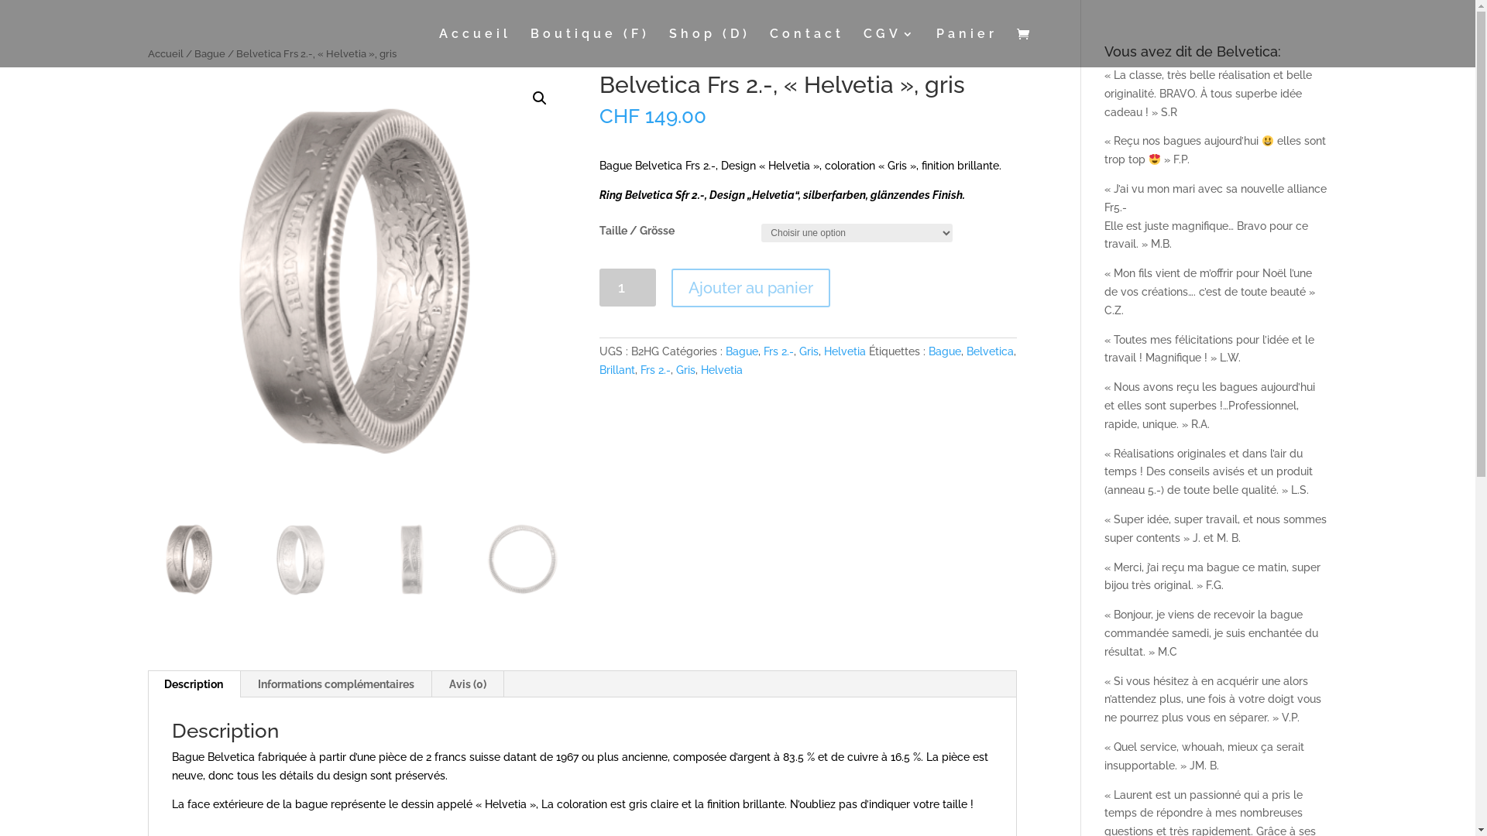 The height and width of the screenshot is (836, 1487). I want to click on belvetica_2eb_a, so click(356, 282).